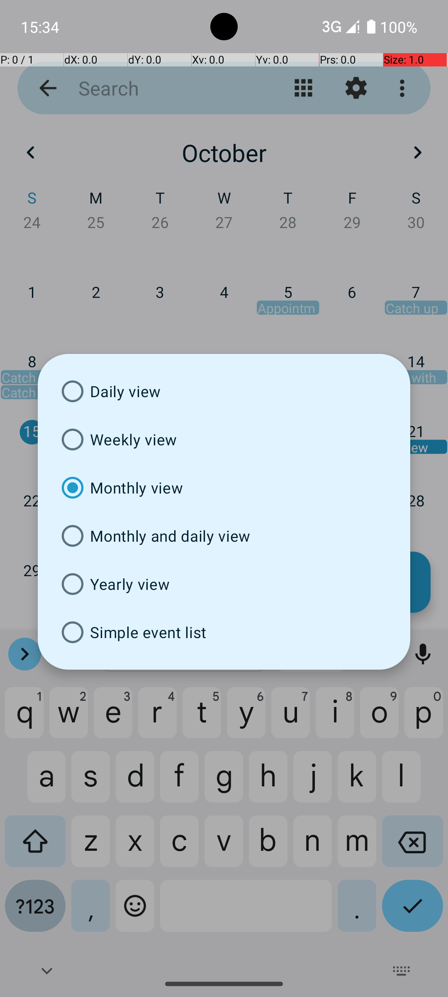  I want to click on Monthly view, so click(224, 488).